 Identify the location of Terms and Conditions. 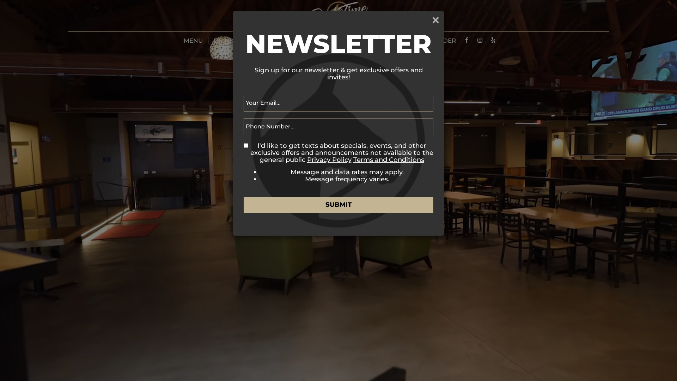
(389, 159).